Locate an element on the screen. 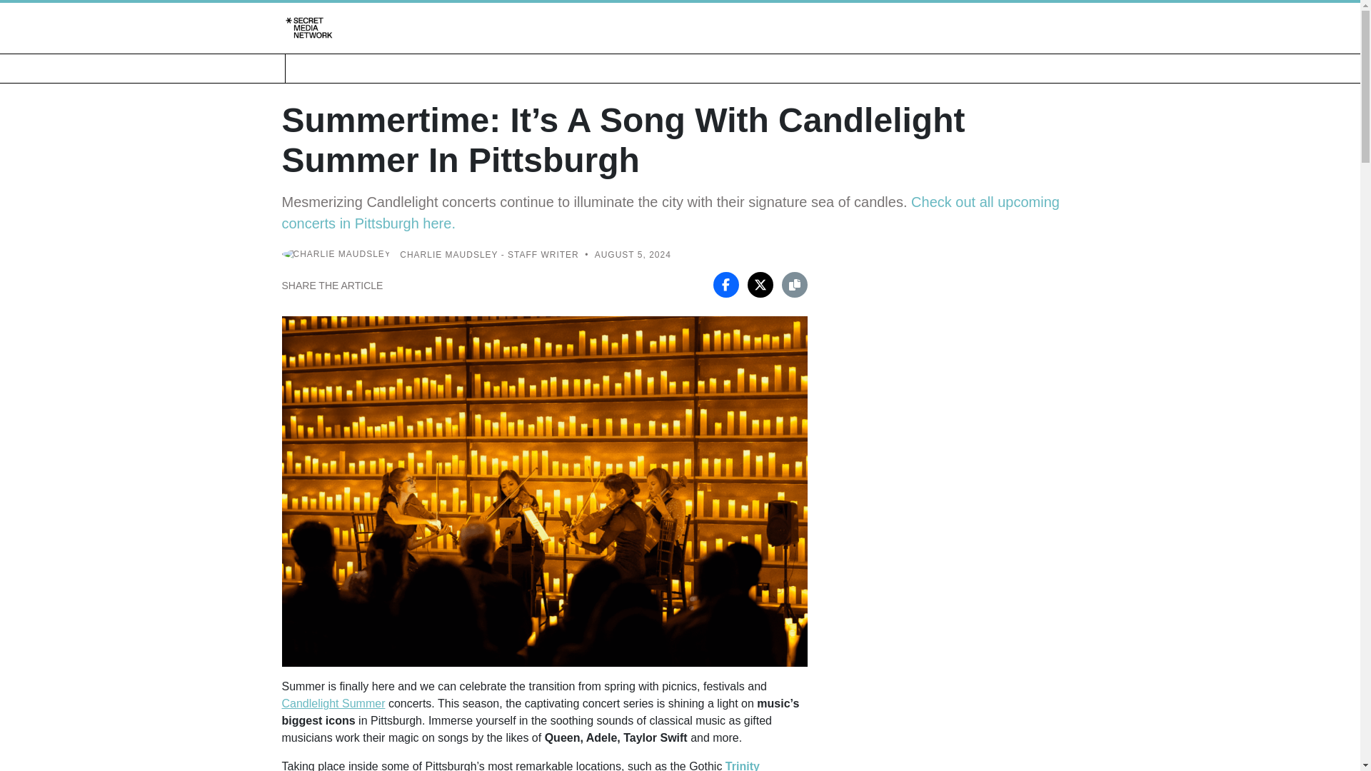 This screenshot has width=1371, height=771. Trinity Episcopal Cathedral is located at coordinates (520, 765).